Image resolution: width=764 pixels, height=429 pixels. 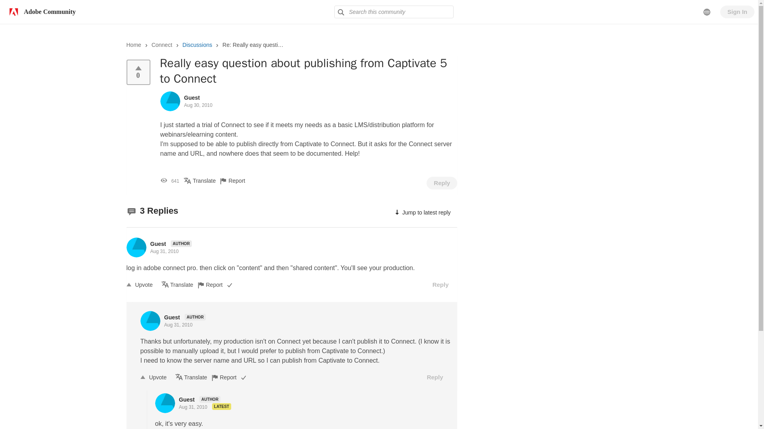 I want to click on Connect, so click(x=162, y=44).